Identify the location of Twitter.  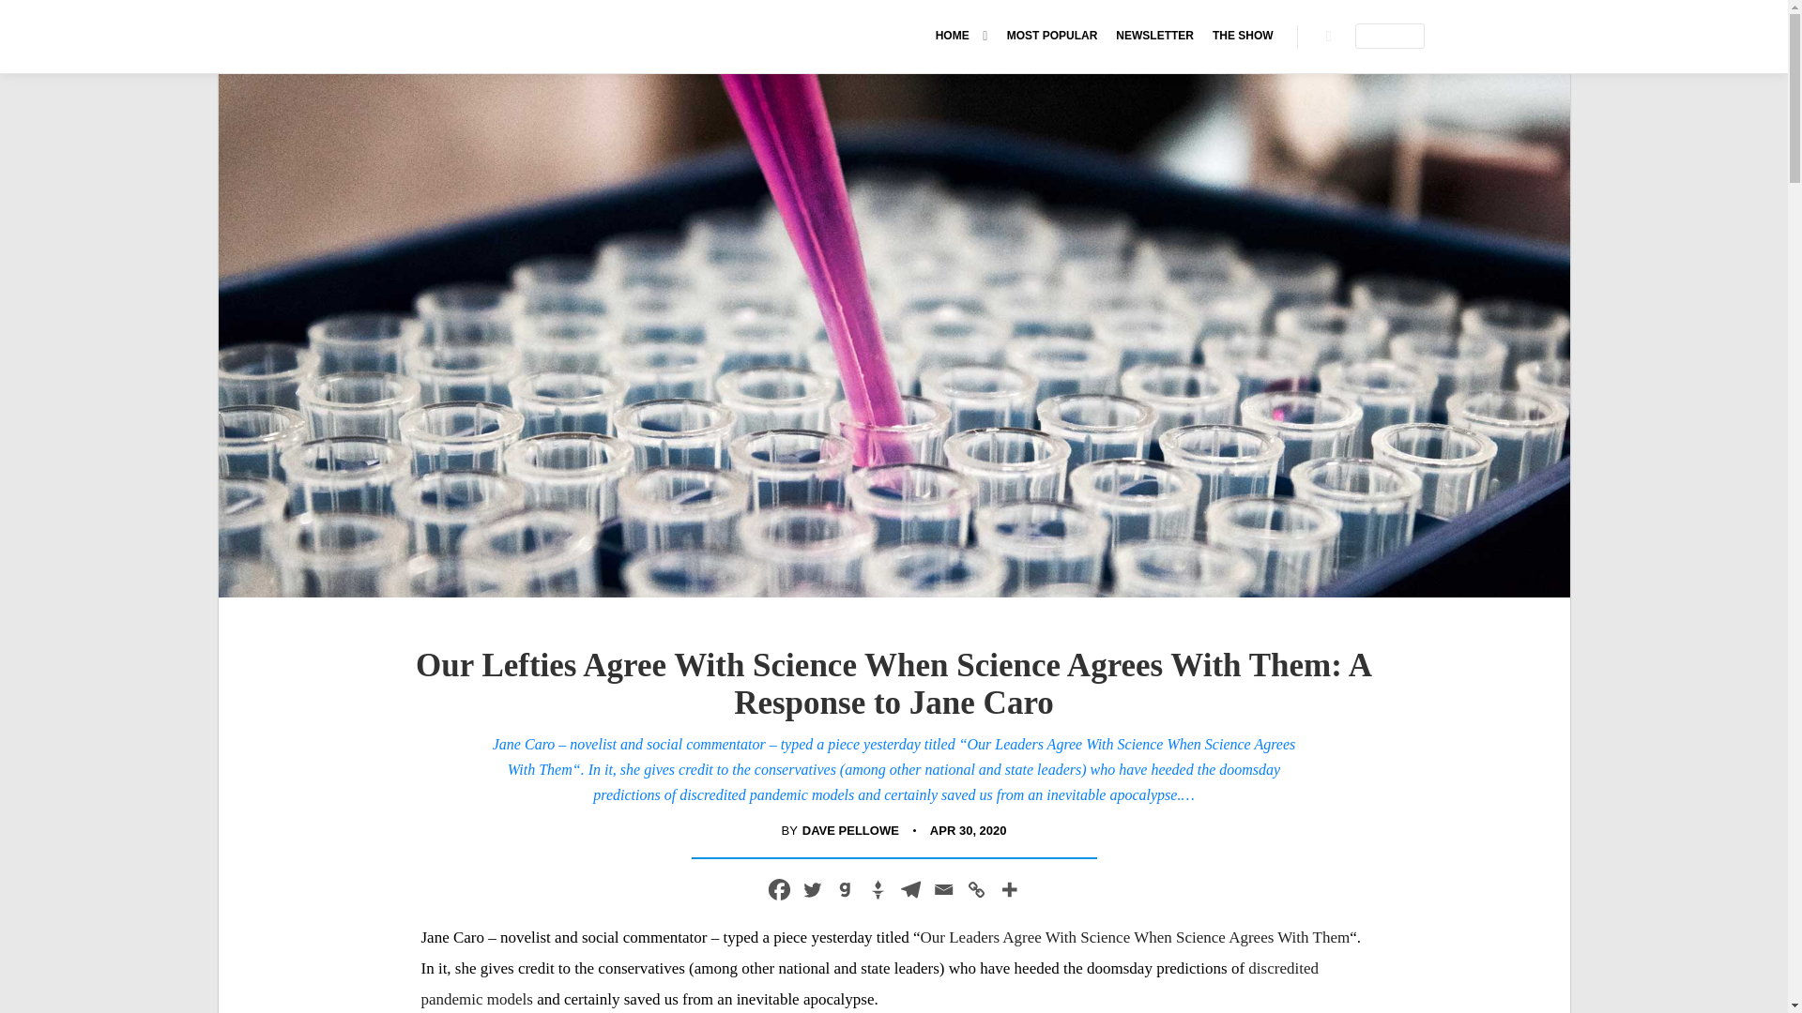
(813, 889).